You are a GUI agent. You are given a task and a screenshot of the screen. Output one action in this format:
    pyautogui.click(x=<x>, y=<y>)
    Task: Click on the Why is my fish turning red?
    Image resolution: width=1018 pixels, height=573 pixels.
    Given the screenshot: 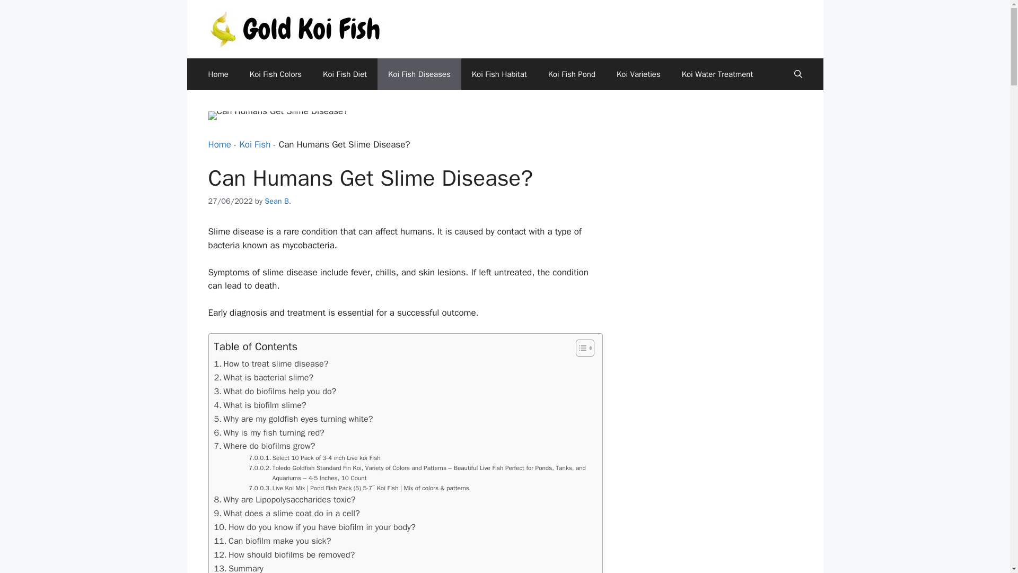 What is the action you would take?
    pyautogui.click(x=269, y=432)
    